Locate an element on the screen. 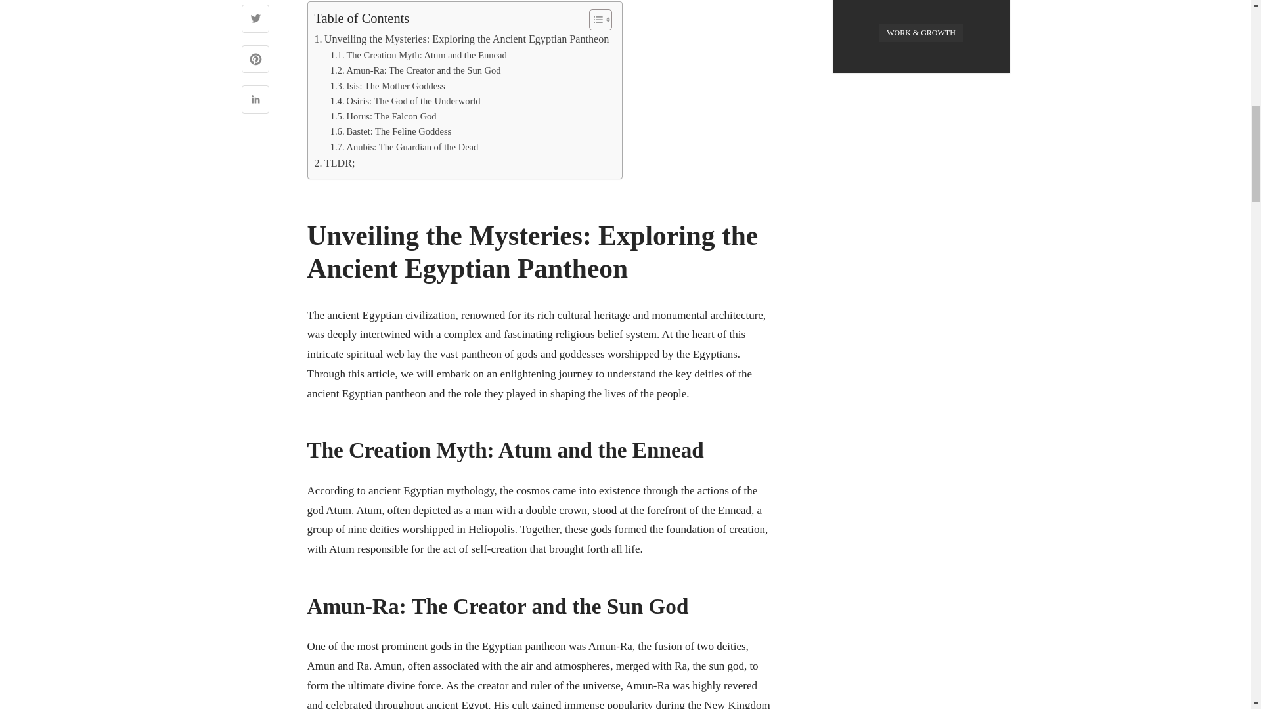 The image size is (1261, 709). Anubis: The Guardian of the Dead is located at coordinates (405, 147).